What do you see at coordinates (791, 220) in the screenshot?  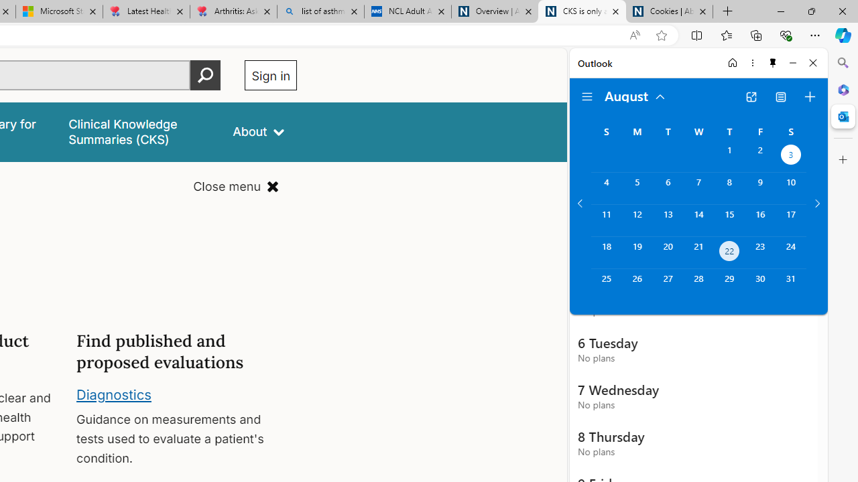 I see `Saturday, August 17, 2024. ` at bounding box center [791, 220].